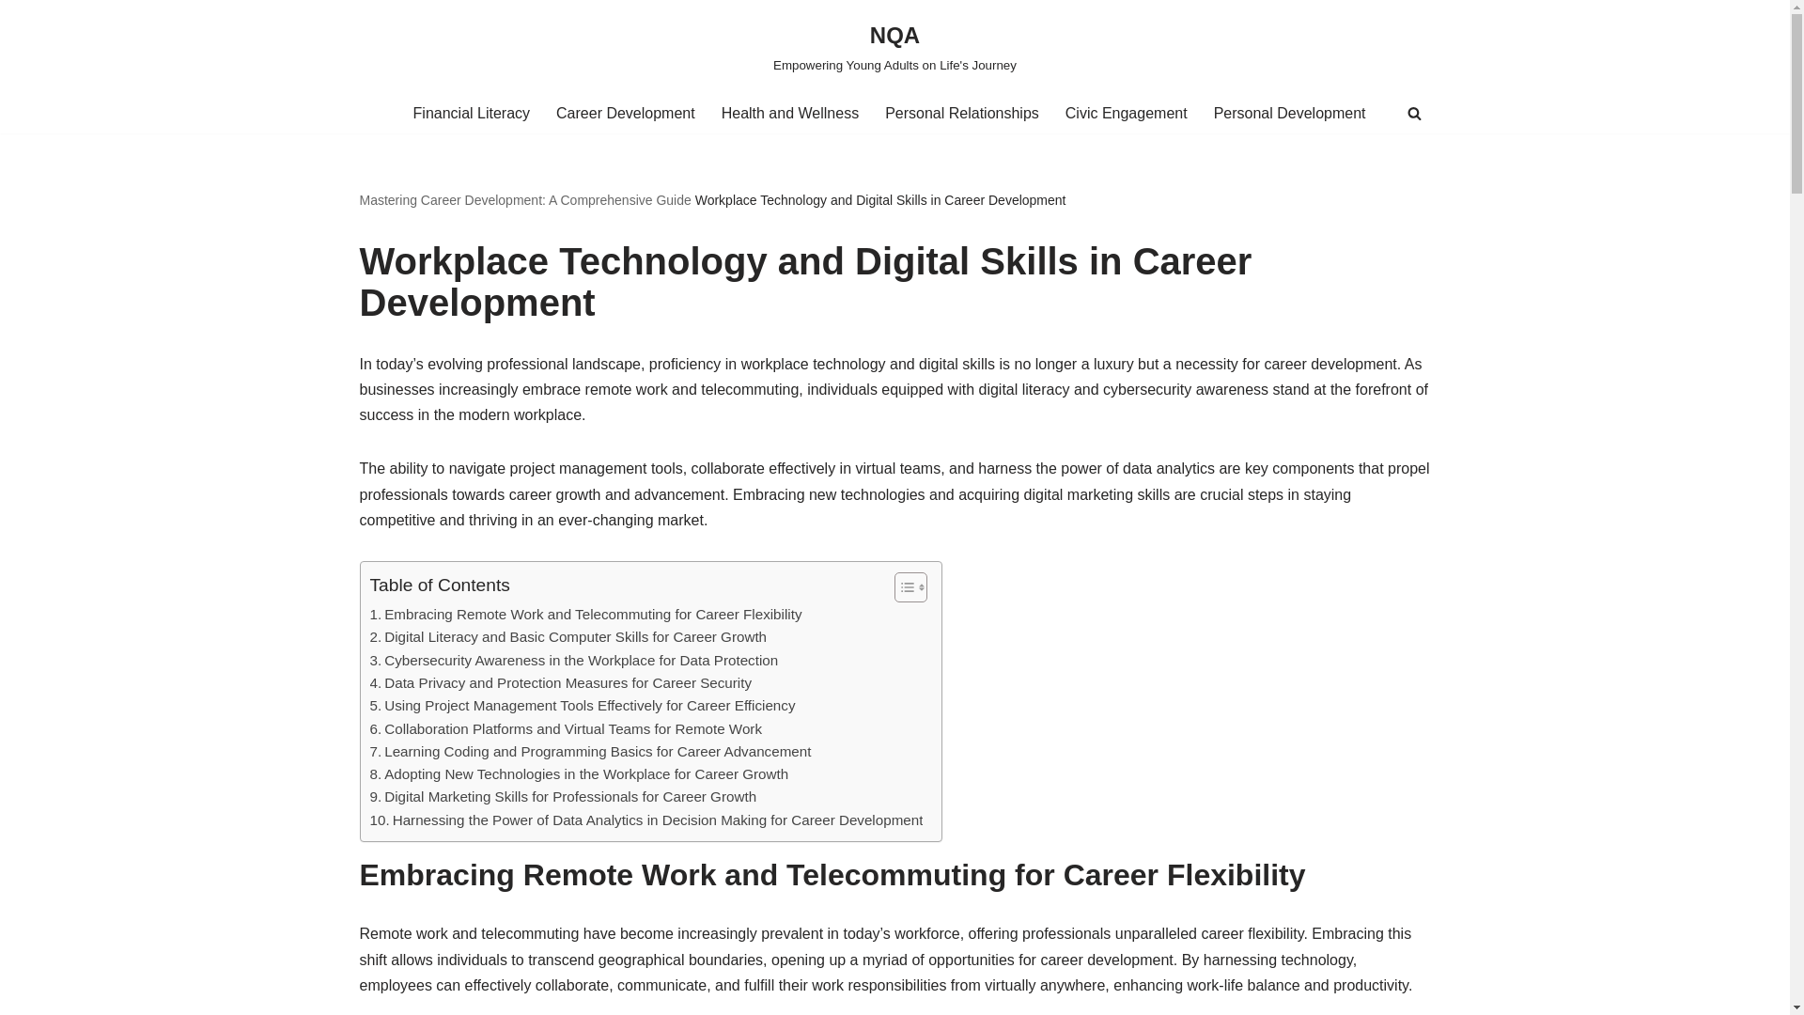 This screenshot has height=1015, width=1804. I want to click on Career Development, so click(625, 113).